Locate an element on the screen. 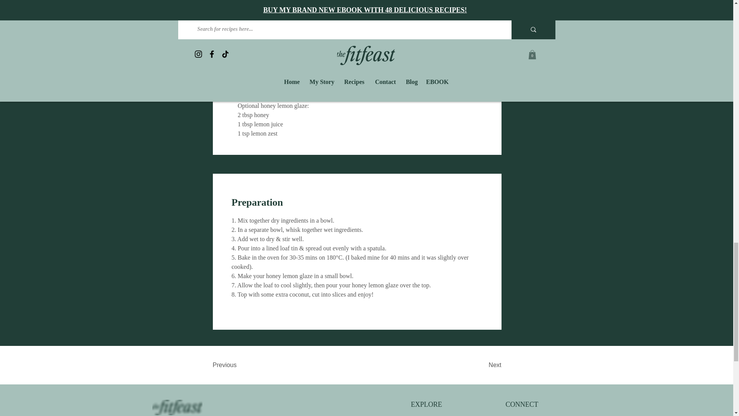 This screenshot has width=739, height=416. Previous is located at coordinates (237, 365).